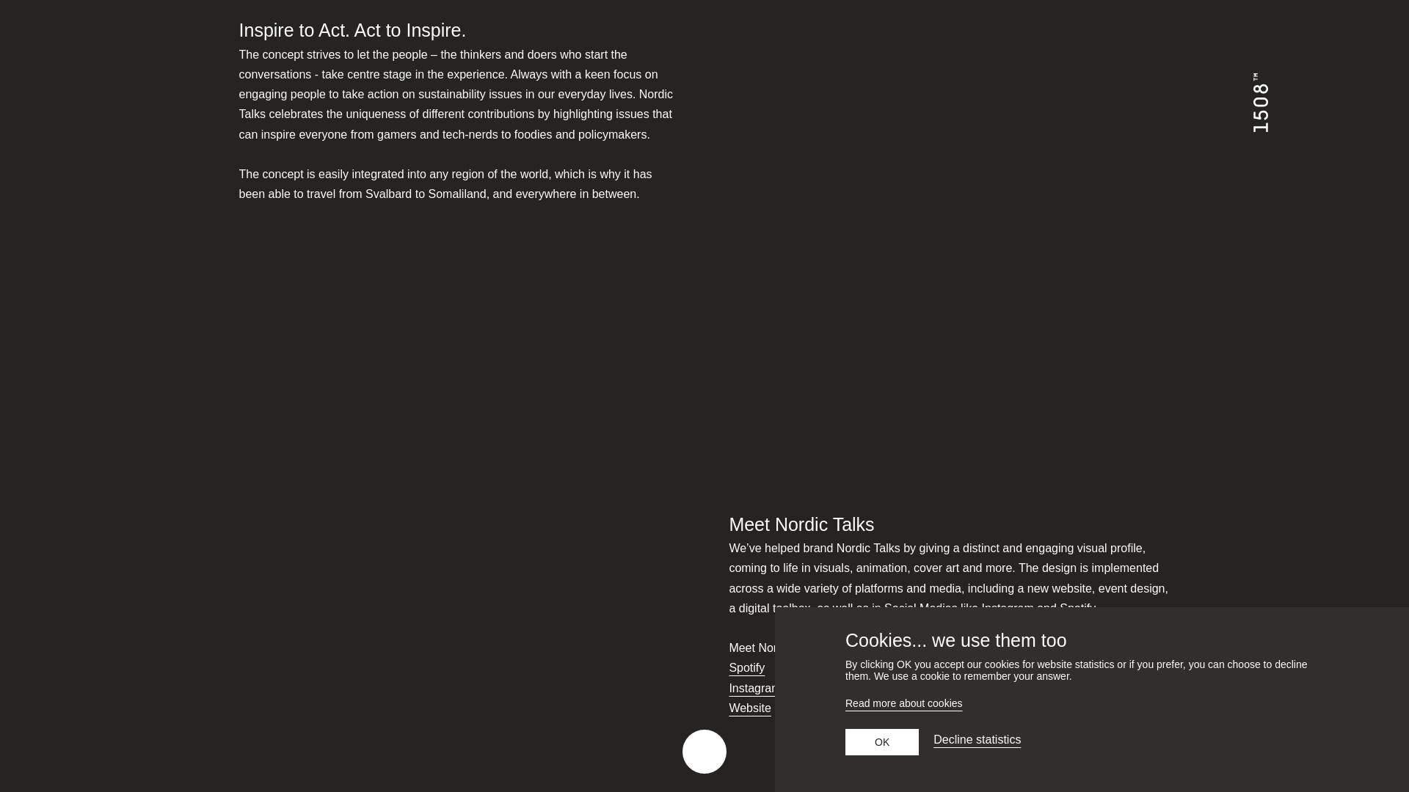 Image resolution: width=1409 pixels, height=792 pixels. Describe the element at coordinates (754, 688) in the screenshot. I see `Instagram` at that location.